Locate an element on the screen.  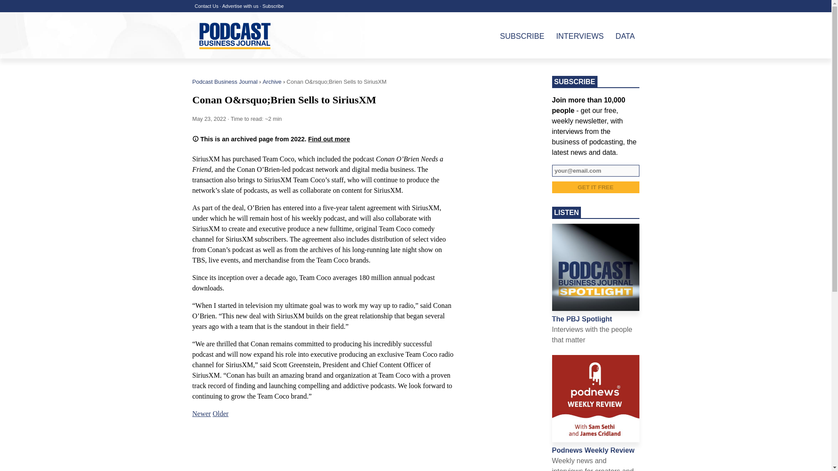
Older is located at coordinates (220, 413).